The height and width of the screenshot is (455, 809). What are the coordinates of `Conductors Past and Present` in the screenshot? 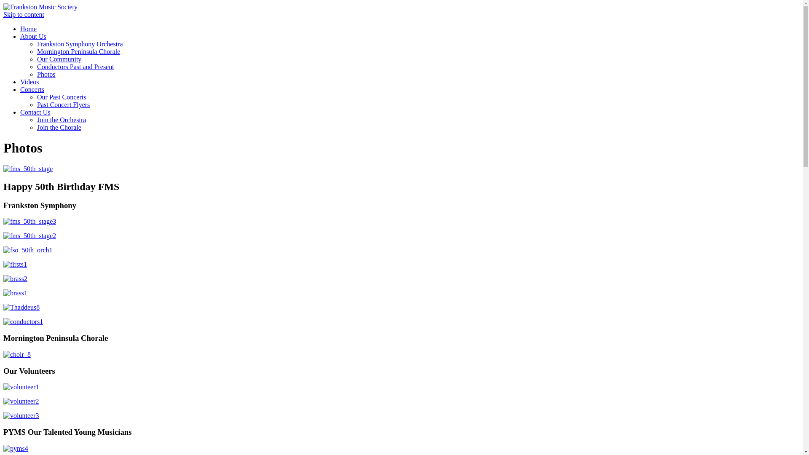 It's located at (76, 67).